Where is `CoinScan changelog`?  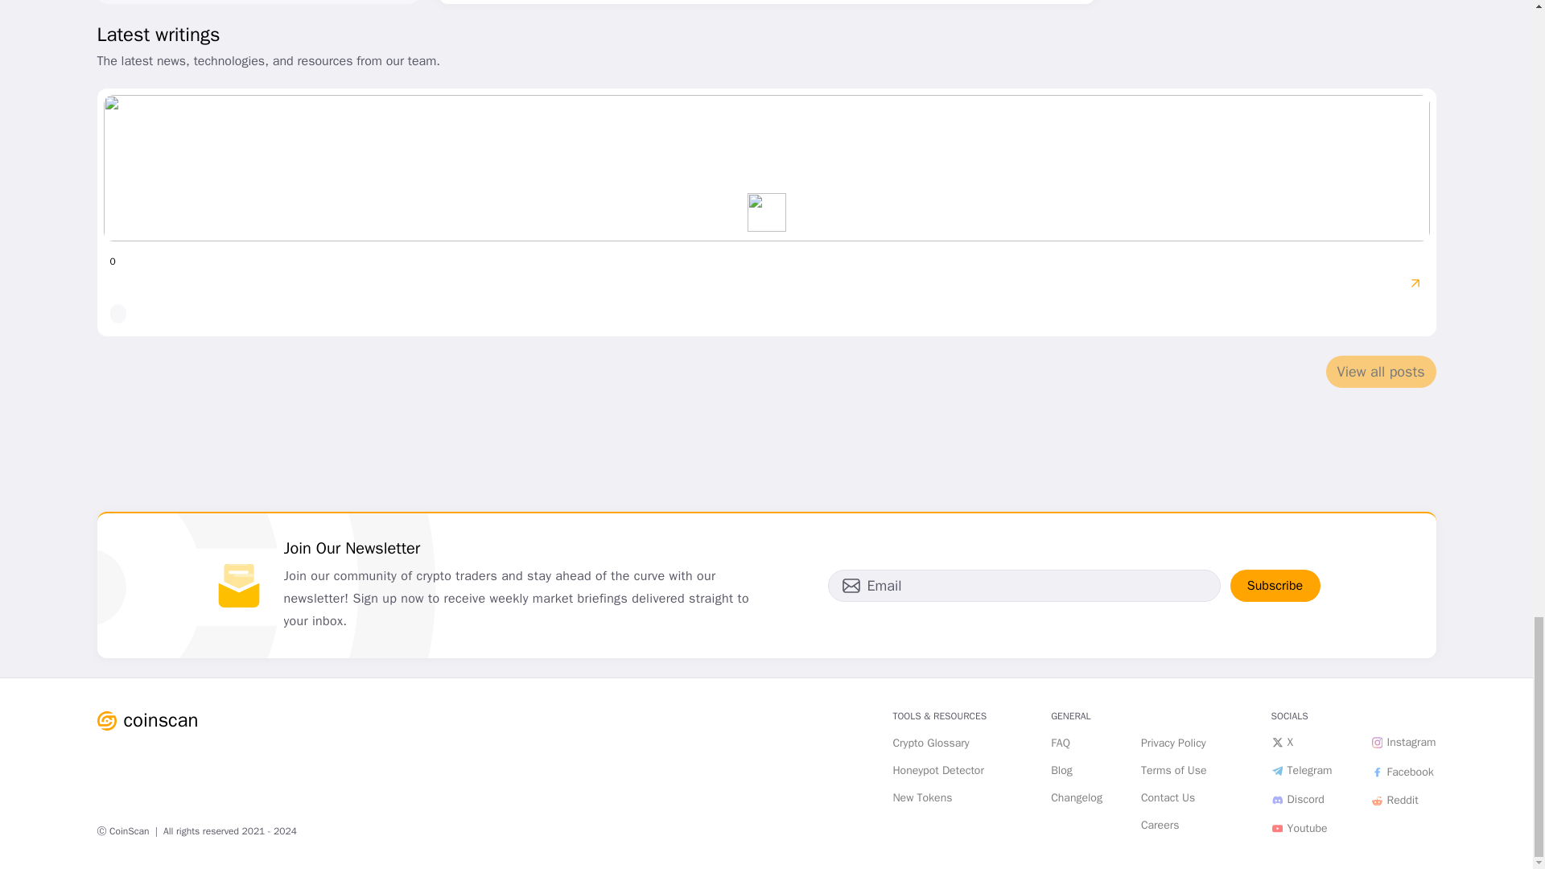 CoinScan changelog is located at coordinates (1077, 798).